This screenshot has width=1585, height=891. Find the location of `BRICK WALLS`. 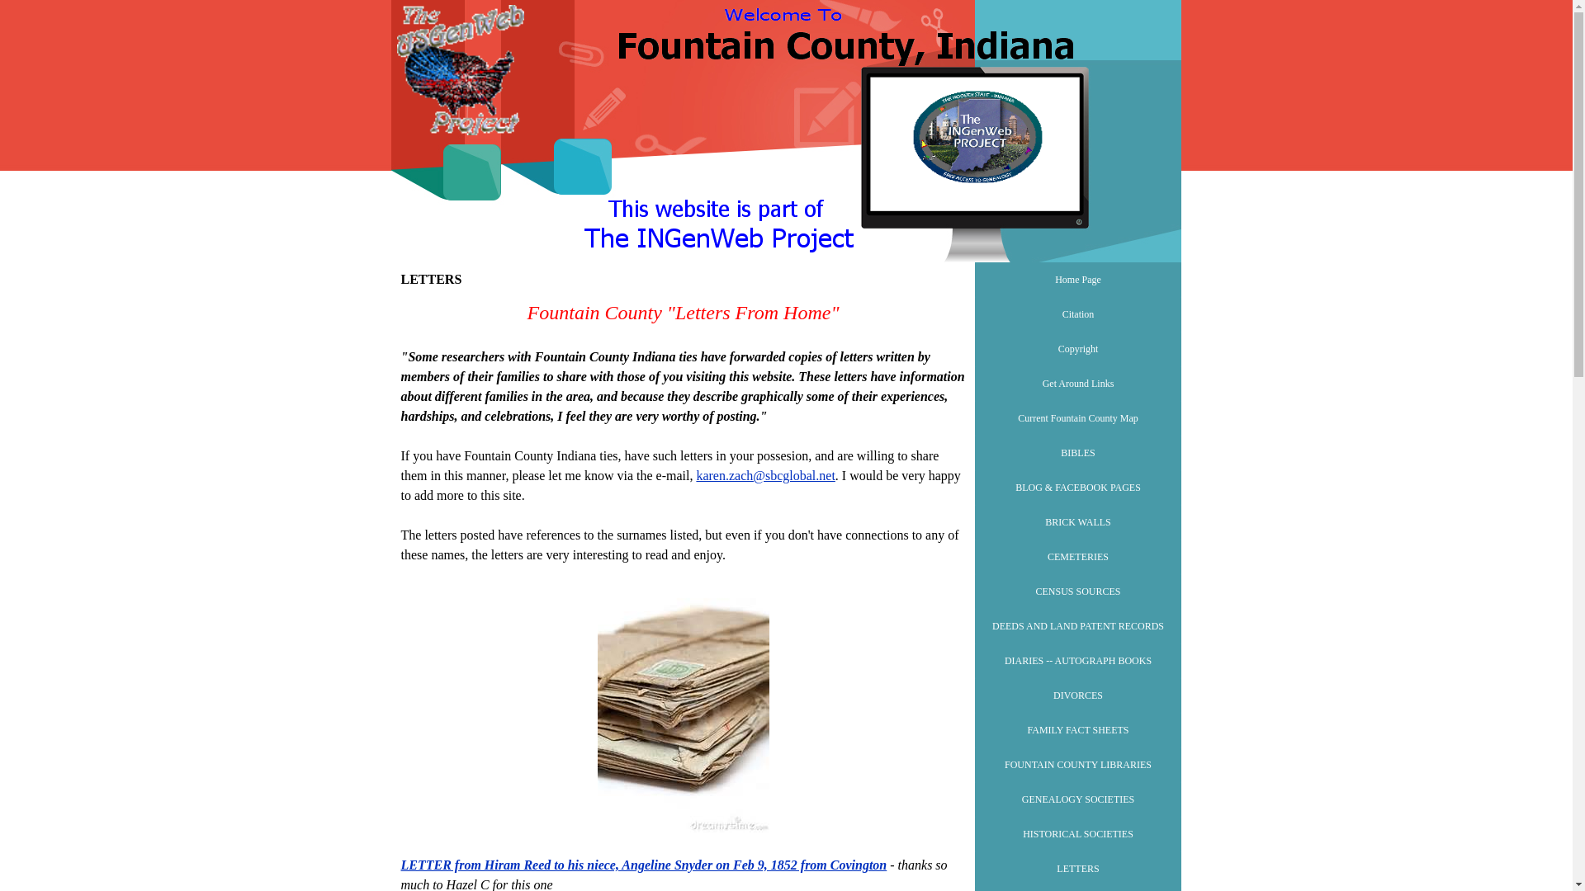

BRICK WALLS is located at coordinates (1078, 522).